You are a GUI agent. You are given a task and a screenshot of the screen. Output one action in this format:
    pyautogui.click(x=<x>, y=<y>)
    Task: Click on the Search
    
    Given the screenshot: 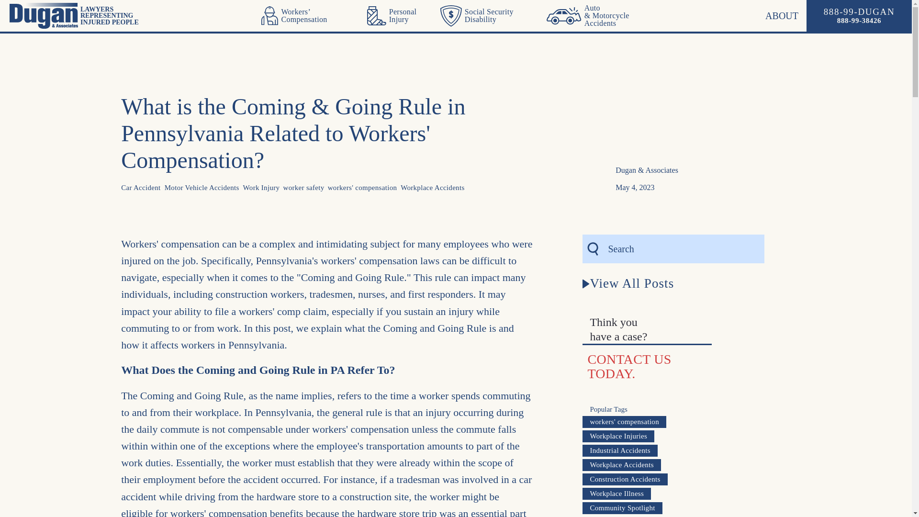 What is the action you would take?
    pyautogui.click(x=622, y=507)
    